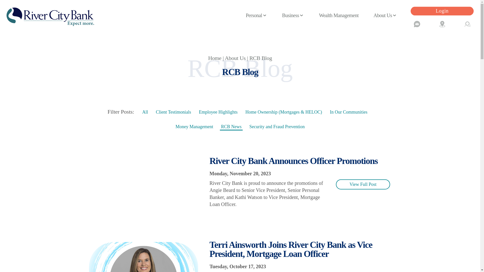 The image size is (484, 272). Describe the element at coordinates (173, 112) in the screenshot. I see `Client Testimonials` at that location.